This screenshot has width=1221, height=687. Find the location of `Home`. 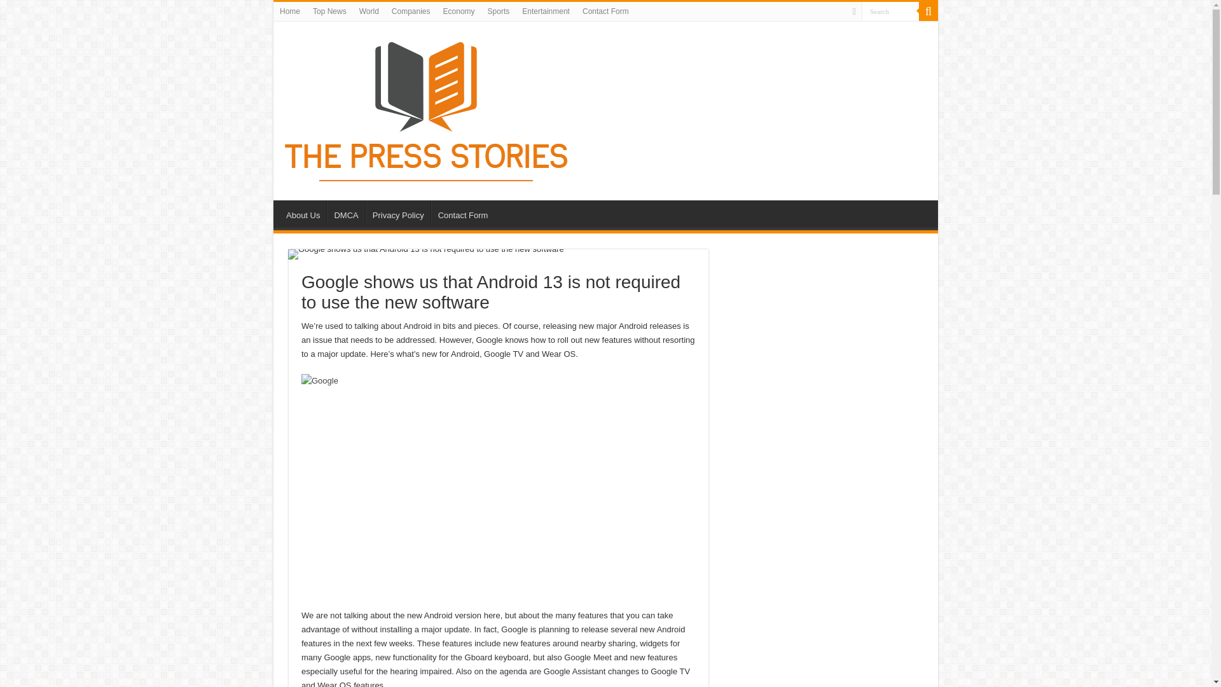

Home is located at coordinates (290, 11).